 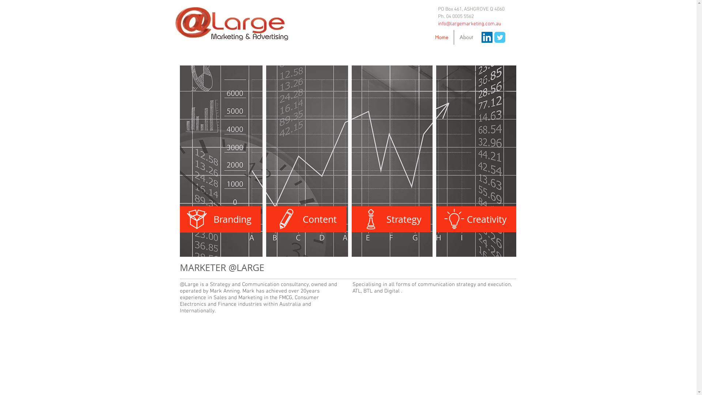 What do you see at coordinates (305, 219) in the screenshot?
I see `Content` at bounding box center [305, 219].